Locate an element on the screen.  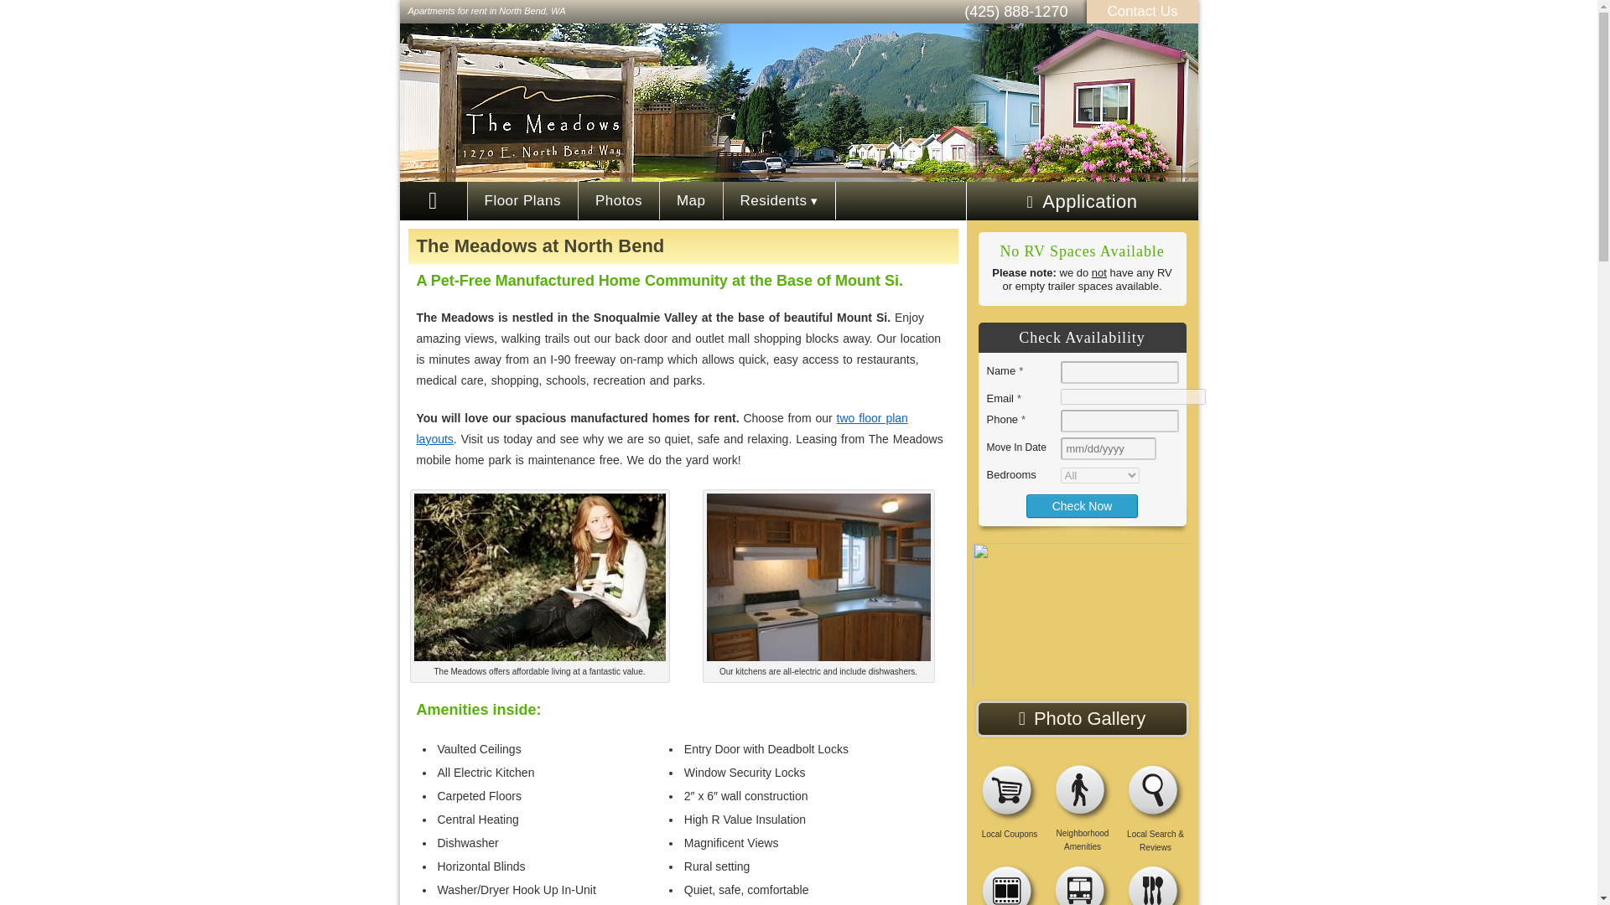
Floor Plans is located at coordinates (523, 201).